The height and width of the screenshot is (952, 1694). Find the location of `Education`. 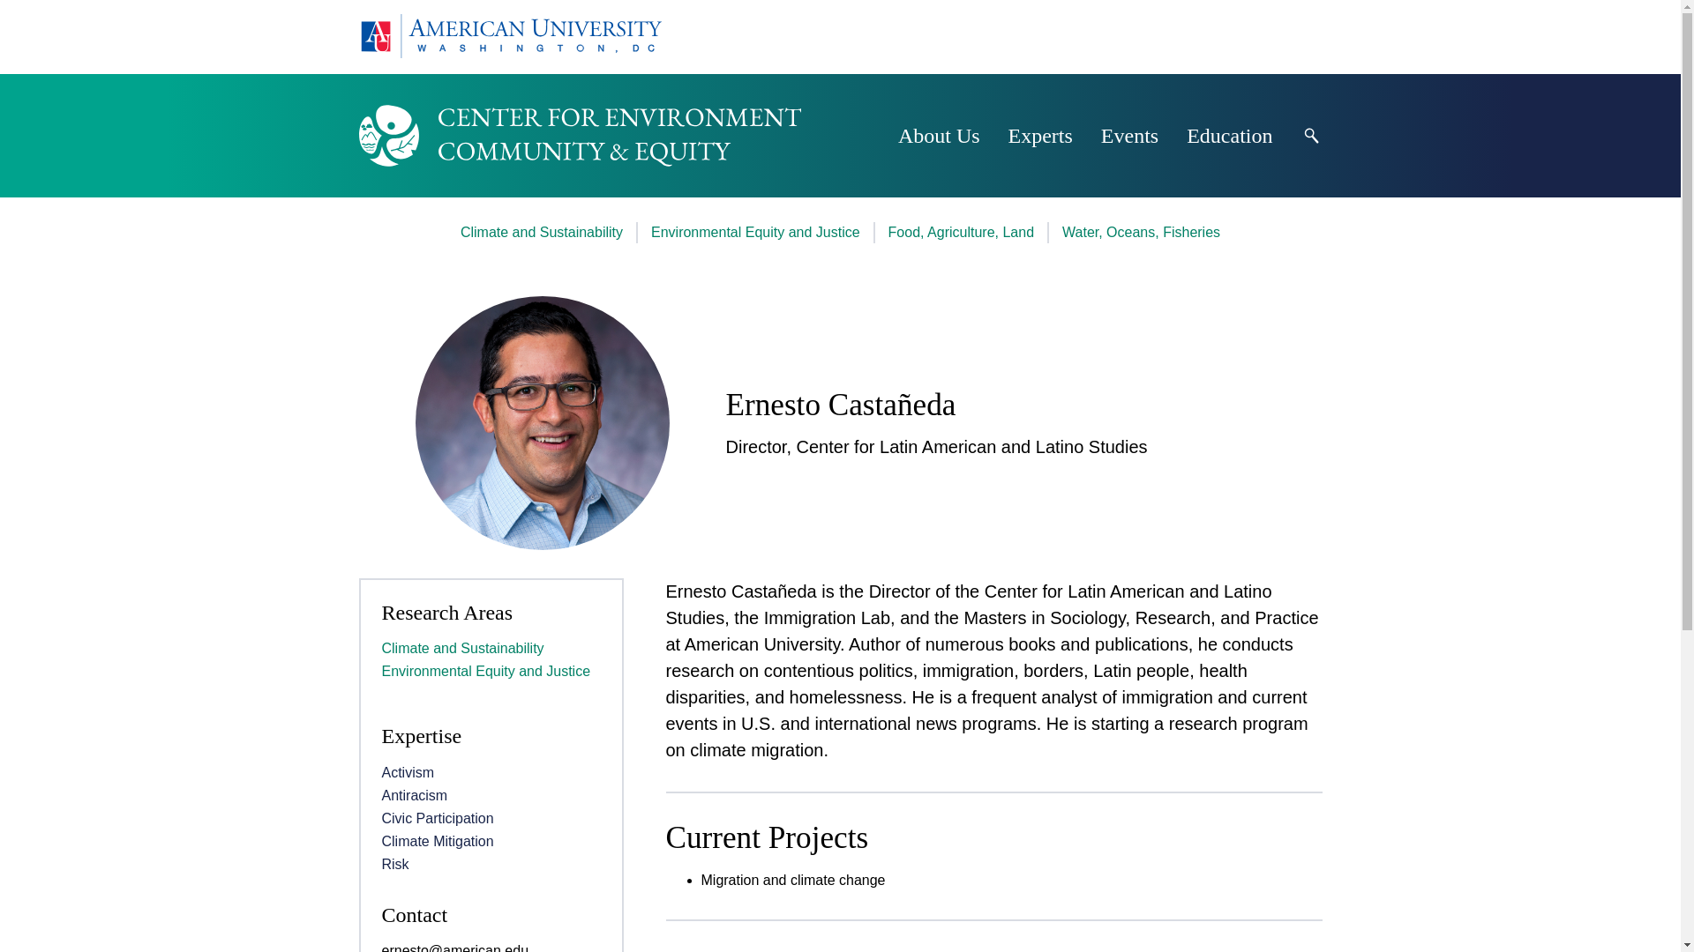

Education is located at coordinates (1229, 136).